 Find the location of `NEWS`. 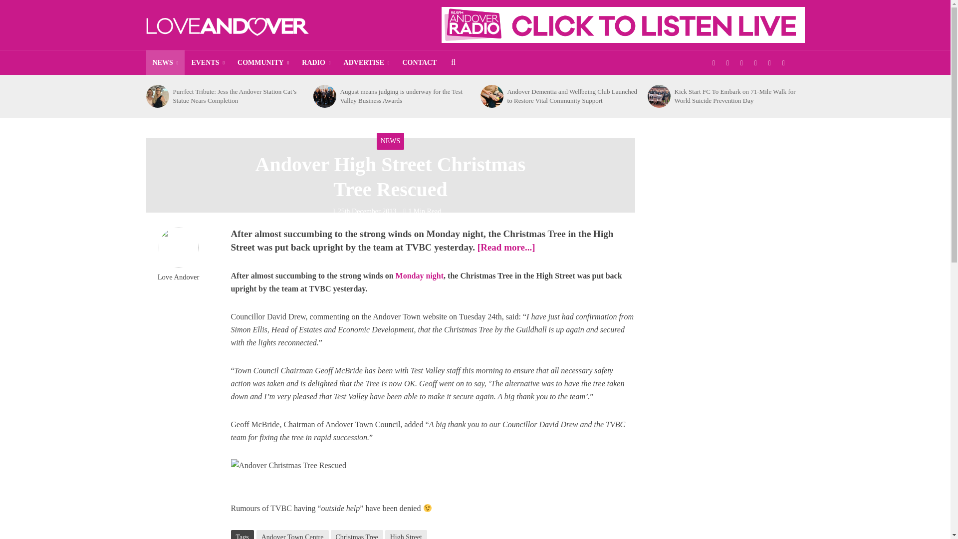

NEWS is located at coordinates (165, 63).